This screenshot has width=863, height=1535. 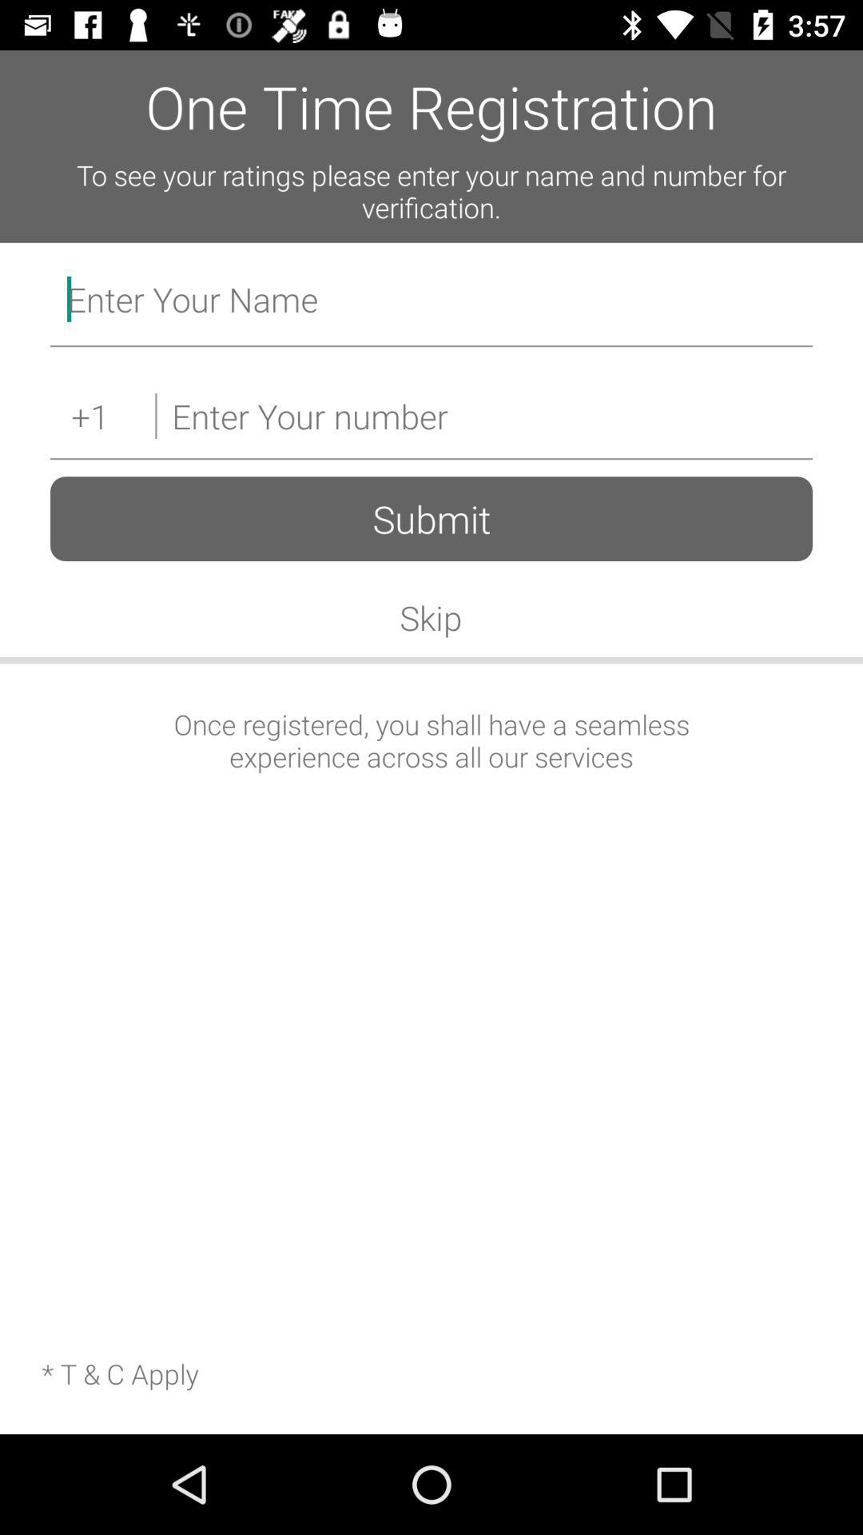 What do you see at coordinates (483, 416) in the screenshot?
I see `tap the item above the submit` at bounding box center [483, 416].